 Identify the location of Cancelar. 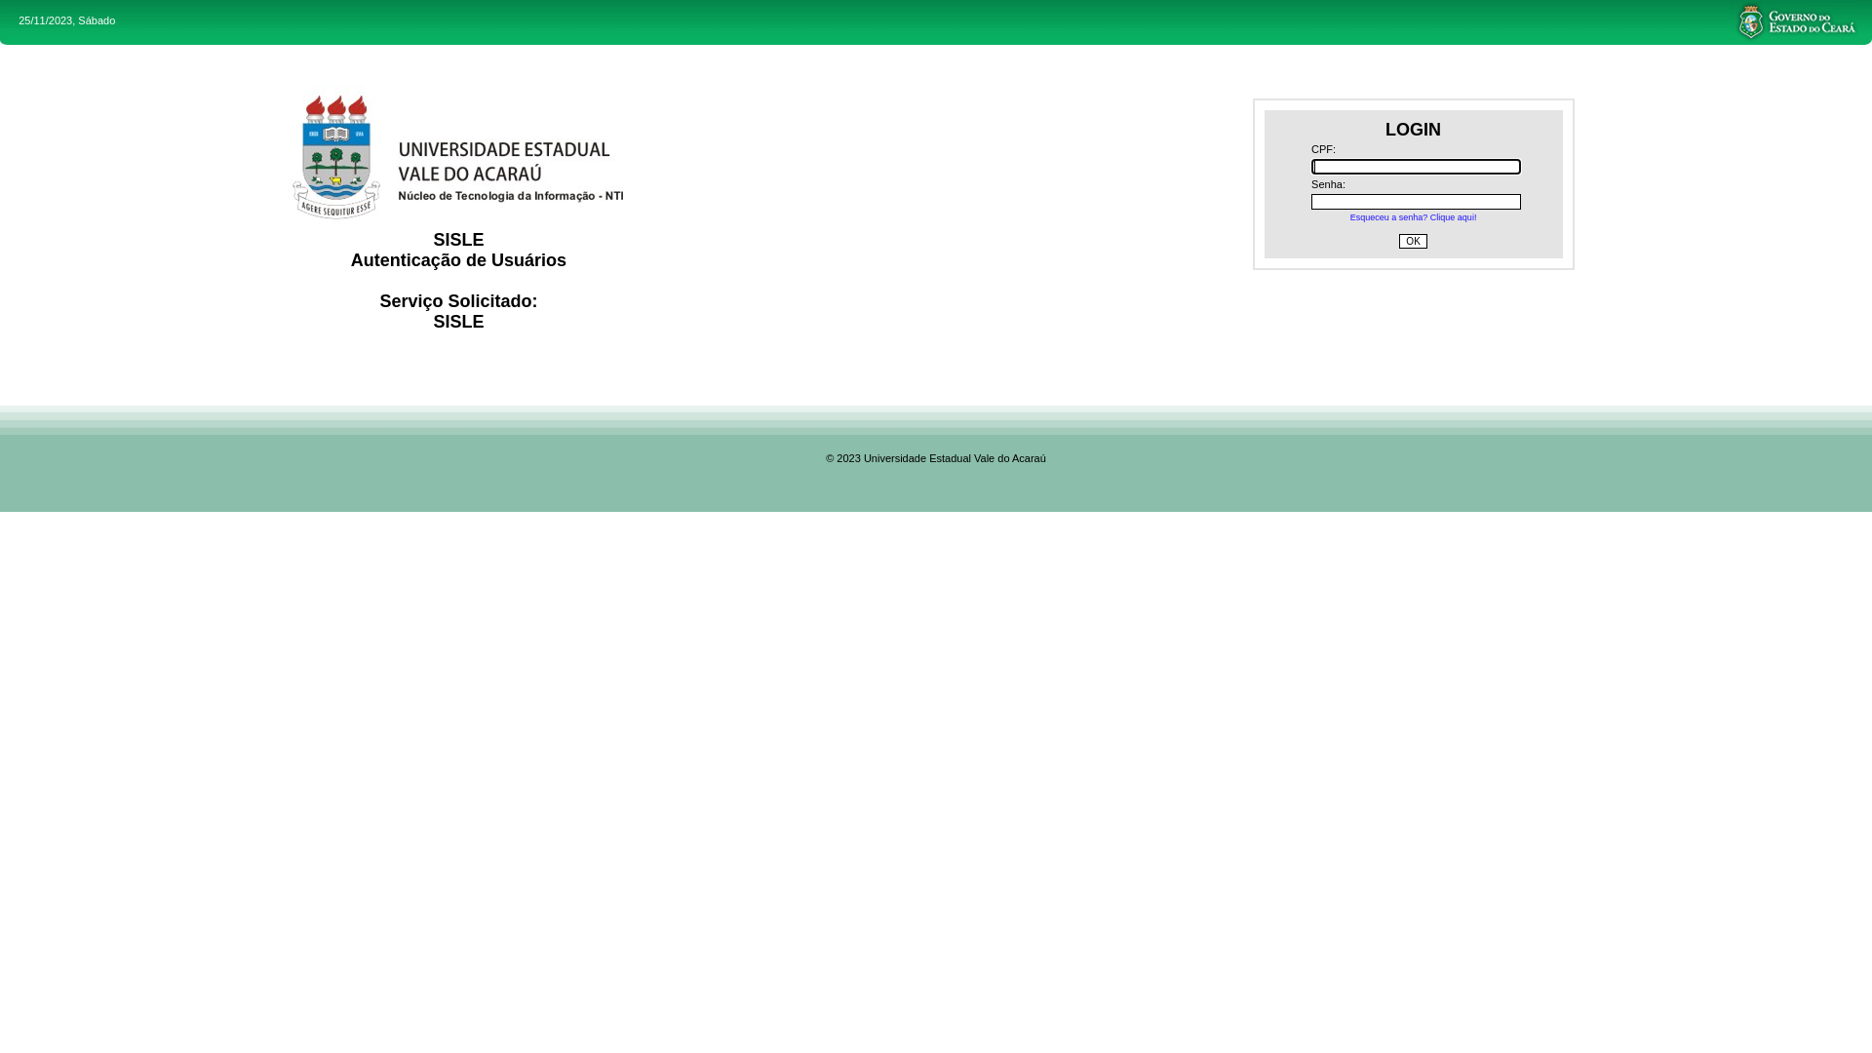
(238, 489).